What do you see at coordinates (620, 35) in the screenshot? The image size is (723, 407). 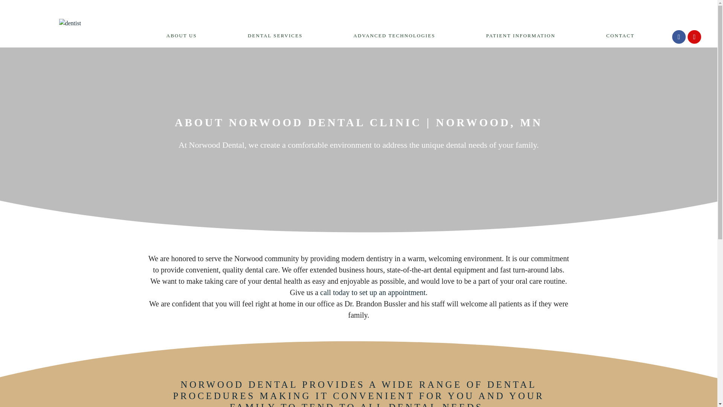 I see `CONTACT` at bounding box center [620, 35].